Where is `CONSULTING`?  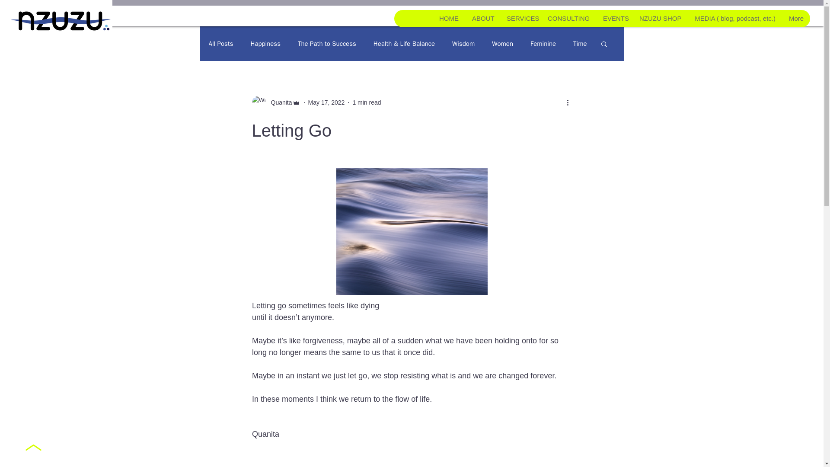
CONSULTING is located at coordinates (568, 18).